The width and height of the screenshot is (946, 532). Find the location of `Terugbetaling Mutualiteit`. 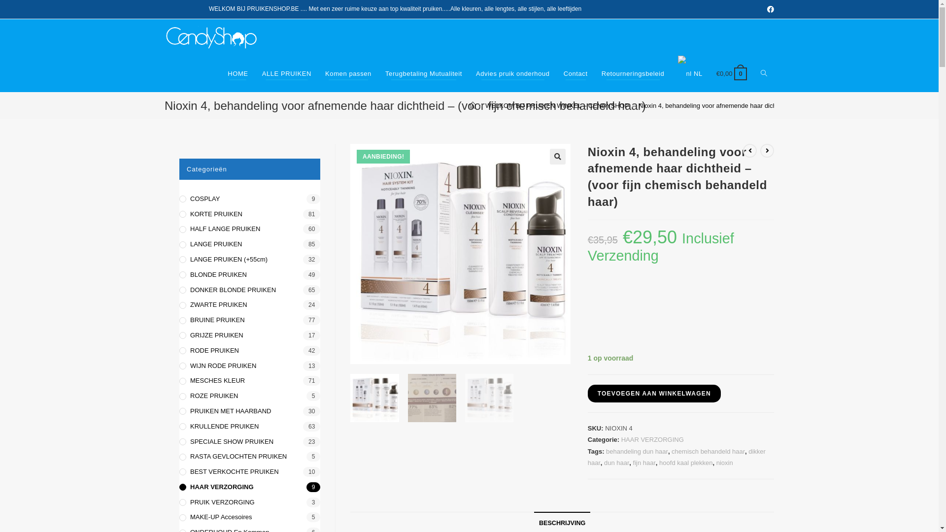

Terugbetaling Mutualiteit is located at coordinates (424, 74).